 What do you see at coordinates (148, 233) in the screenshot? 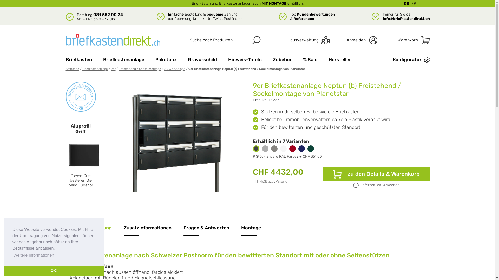
I see `Zusatzinformationen` at bounding box center [148, 233].